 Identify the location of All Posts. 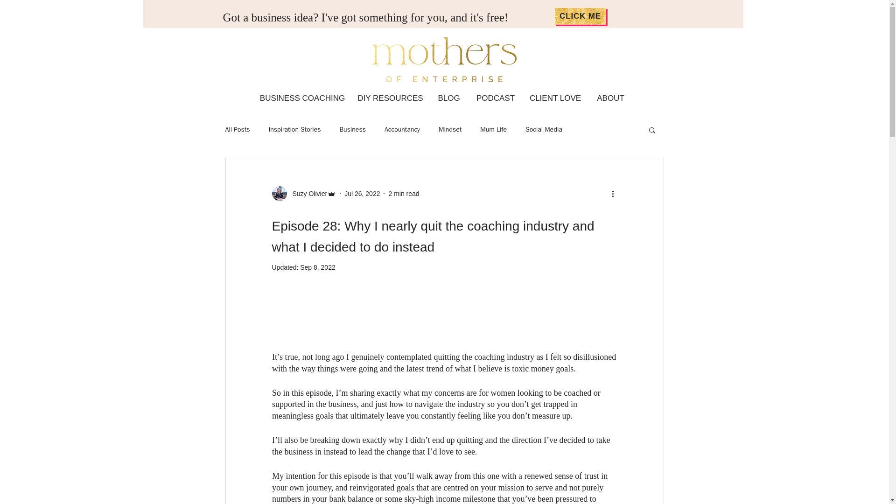
(237, 130).